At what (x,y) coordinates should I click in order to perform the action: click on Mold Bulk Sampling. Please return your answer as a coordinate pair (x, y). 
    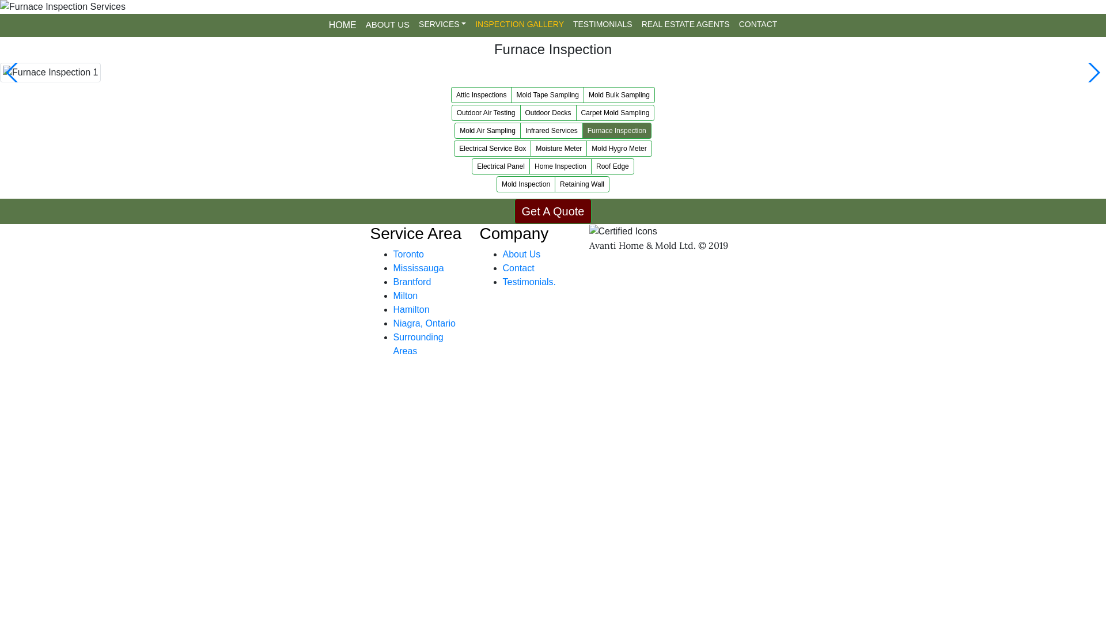
    Looking at the image, I should click on (619, 95).